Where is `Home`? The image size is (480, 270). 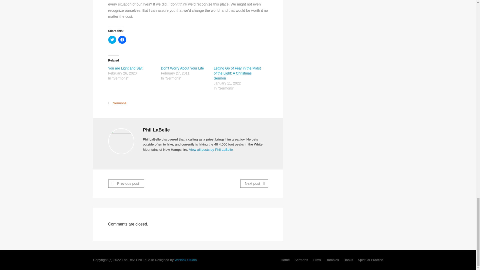 Home is located at coordinates (285, 260).